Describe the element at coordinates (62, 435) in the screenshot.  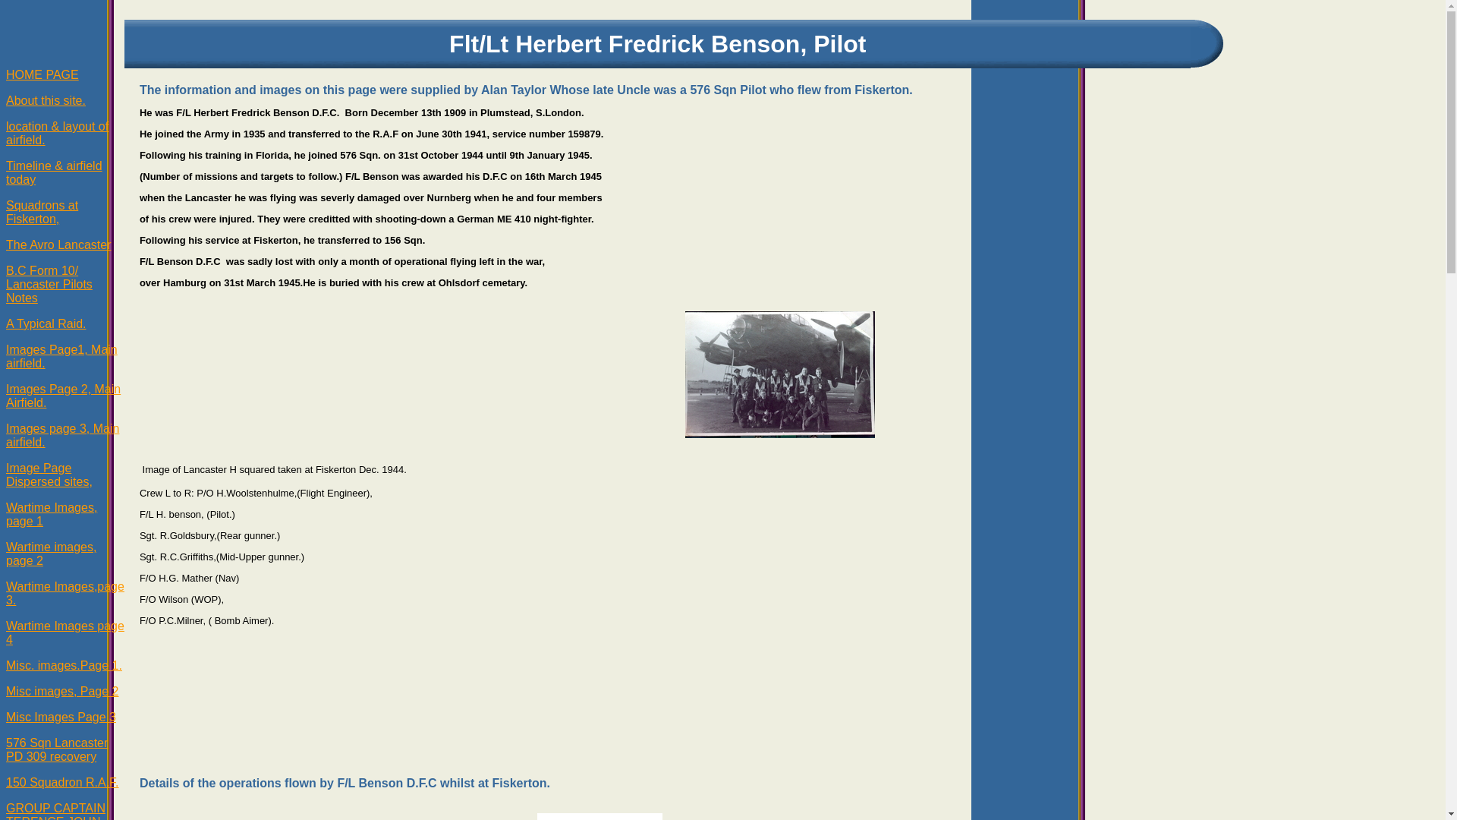
I see `Images page 3, Main airfield.` at that location.